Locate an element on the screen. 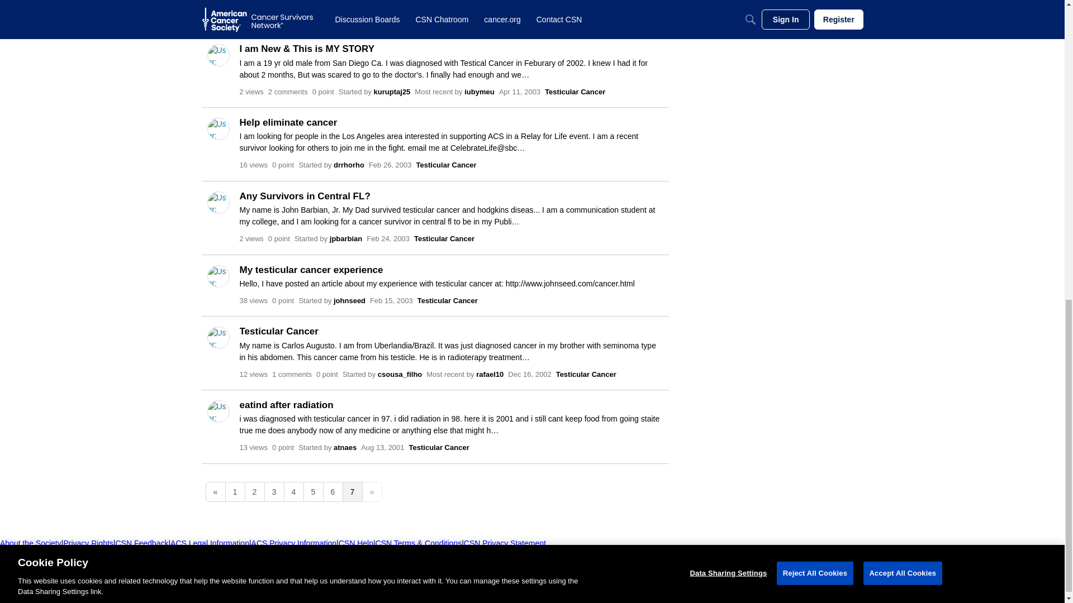 The height and width of the screenshot is (603, 1073). Monday, December 16, 2002 at 11:18 PM is located at coordinates (529, 374).